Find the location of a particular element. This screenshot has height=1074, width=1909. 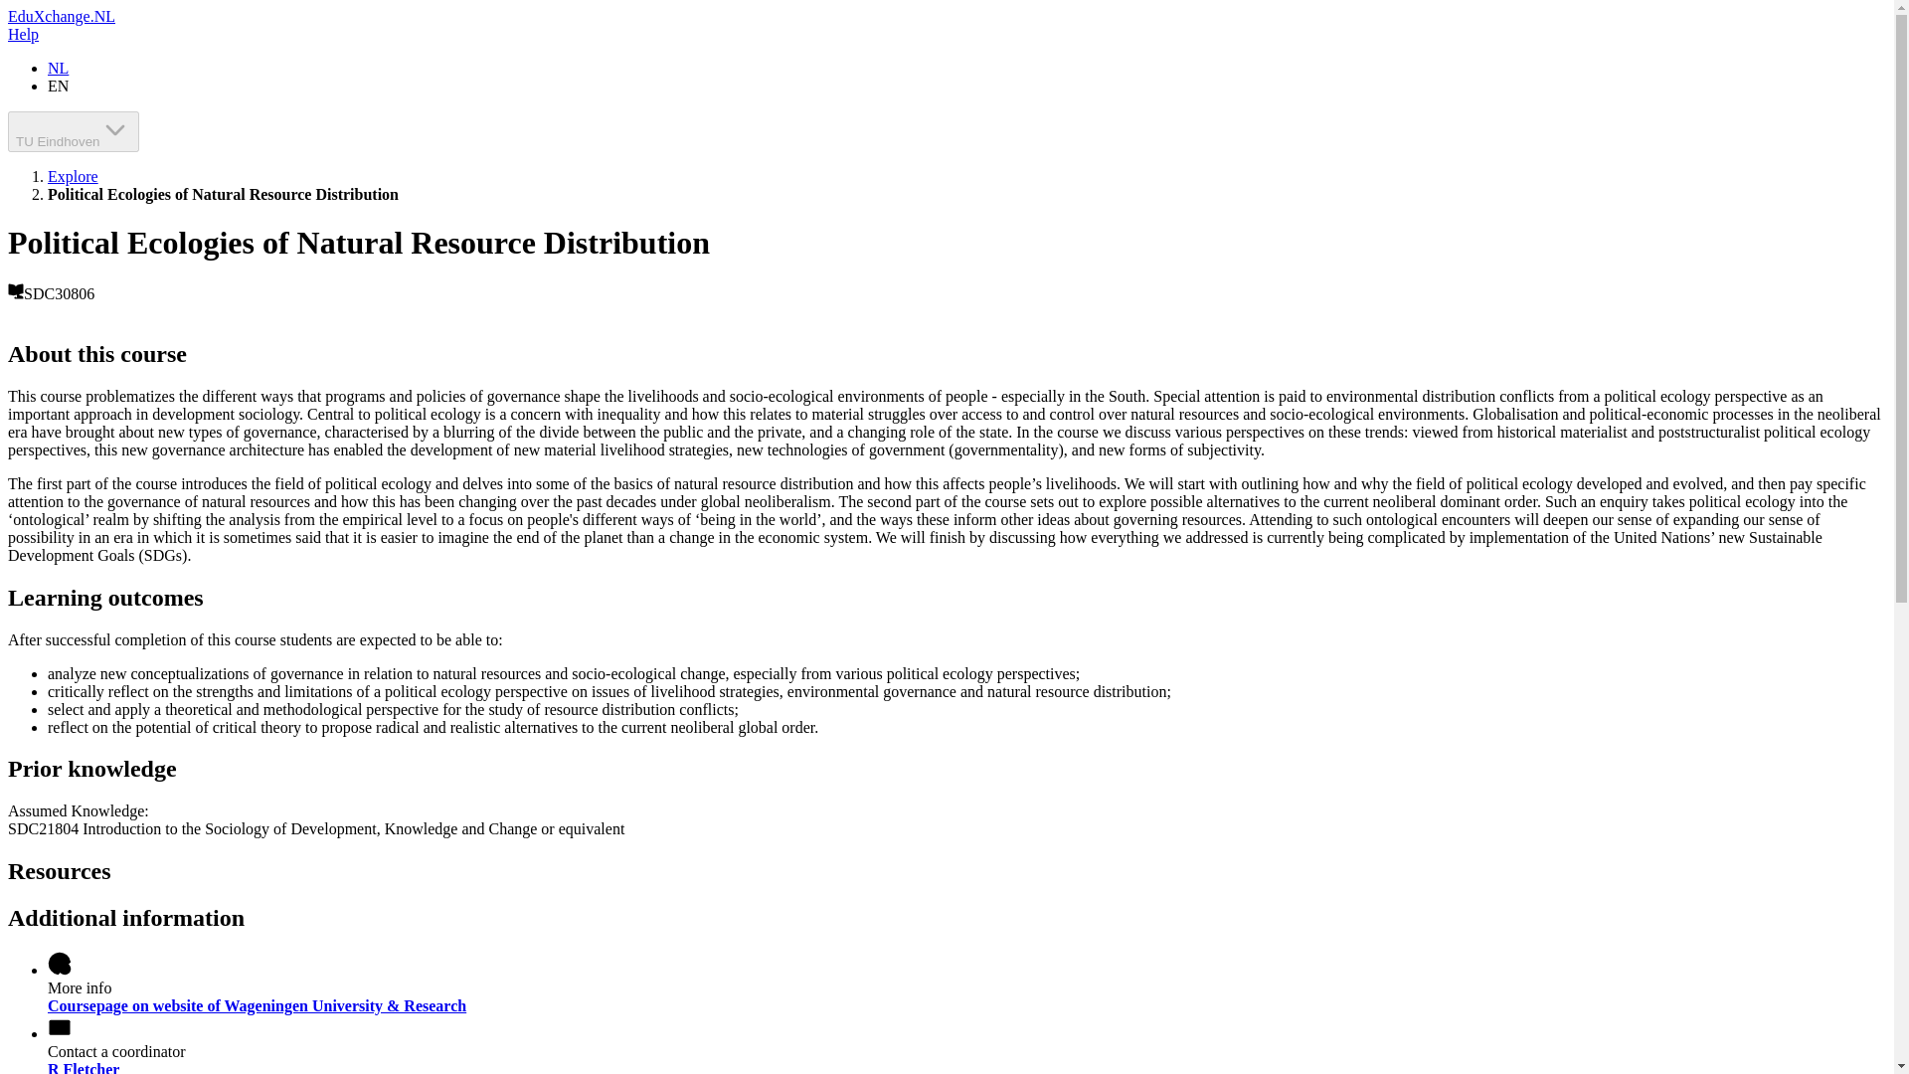

EduXchange.NL is located at coordinates (61, 16).